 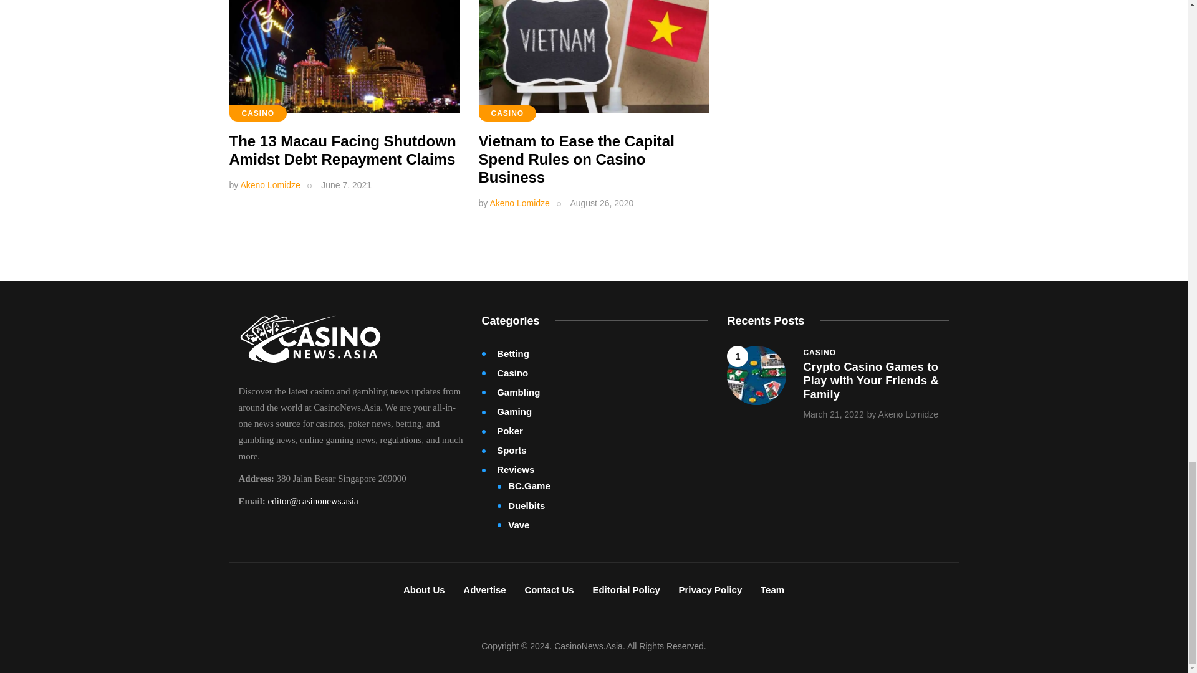 What do you see at coordinates (310, 339) in the screenshot?
I see `Casino News.Asia -Footer Logo` at bounding box center [310, 339].